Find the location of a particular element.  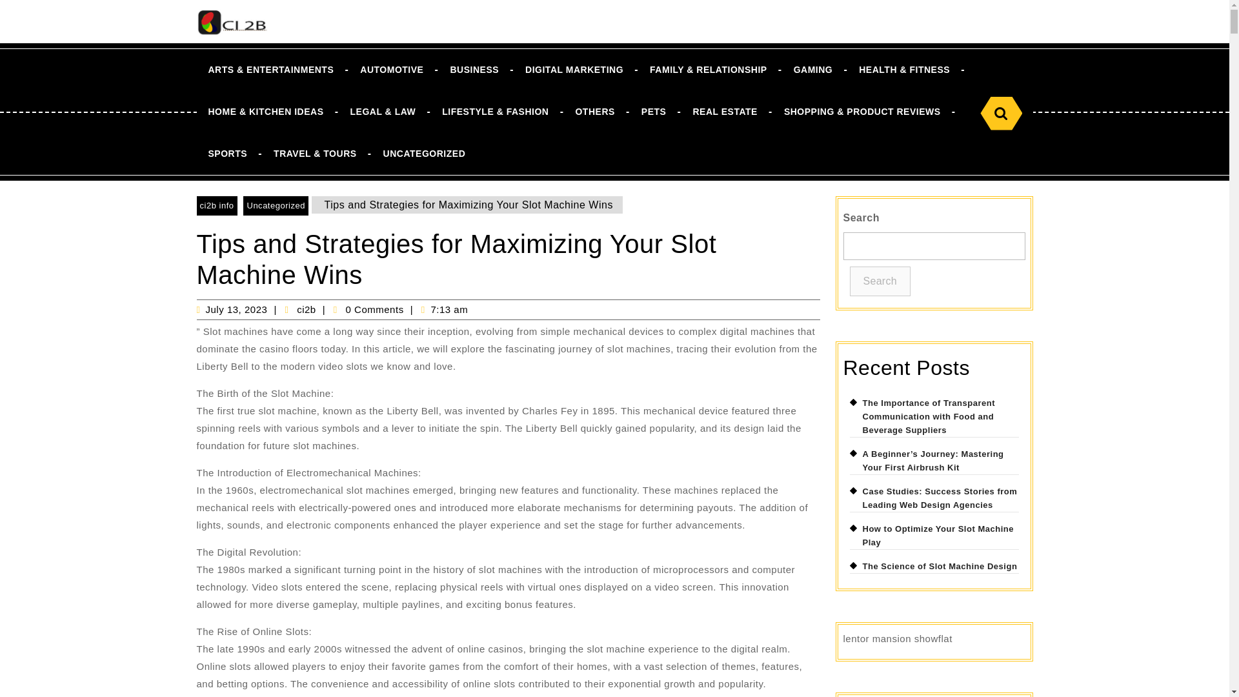

PETS is located at coordinates (653, 112).